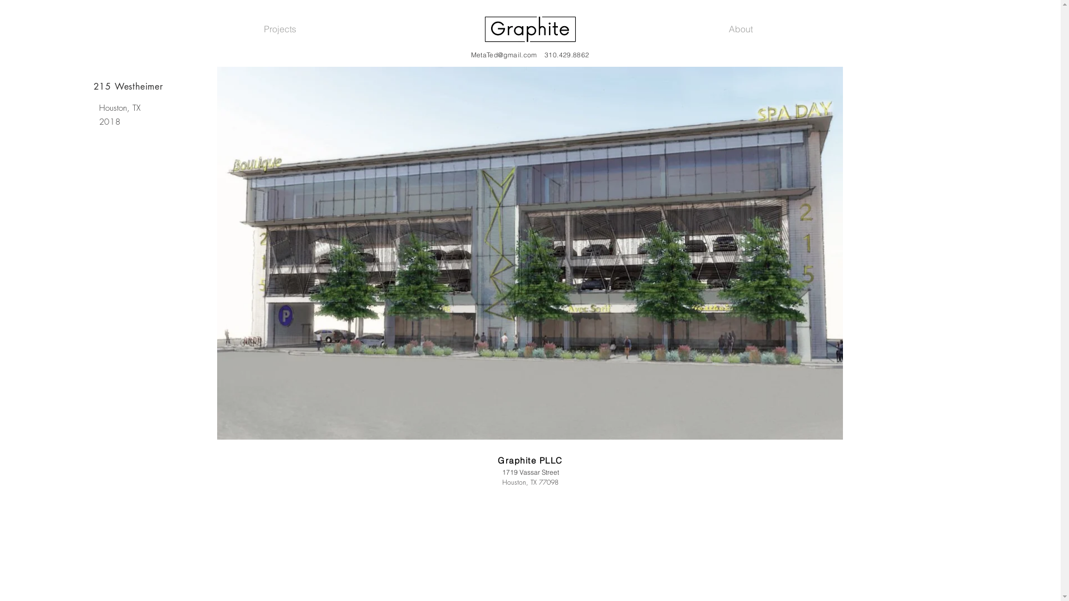 This screenshot has width=1069, height=601. I want to click on About, so click(741, 29).